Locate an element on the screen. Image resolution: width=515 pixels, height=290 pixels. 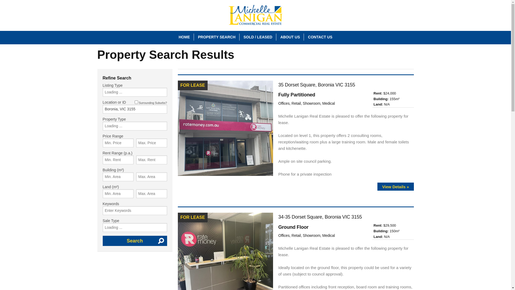
SOLD / LEASED is located at coordinates (258, 37).